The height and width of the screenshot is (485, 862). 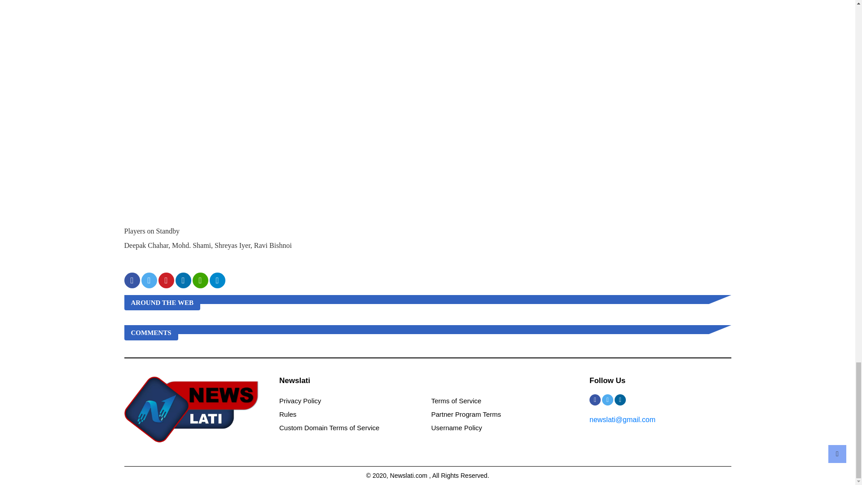 I want to click on Linkedin, so click(x=620, y=400).